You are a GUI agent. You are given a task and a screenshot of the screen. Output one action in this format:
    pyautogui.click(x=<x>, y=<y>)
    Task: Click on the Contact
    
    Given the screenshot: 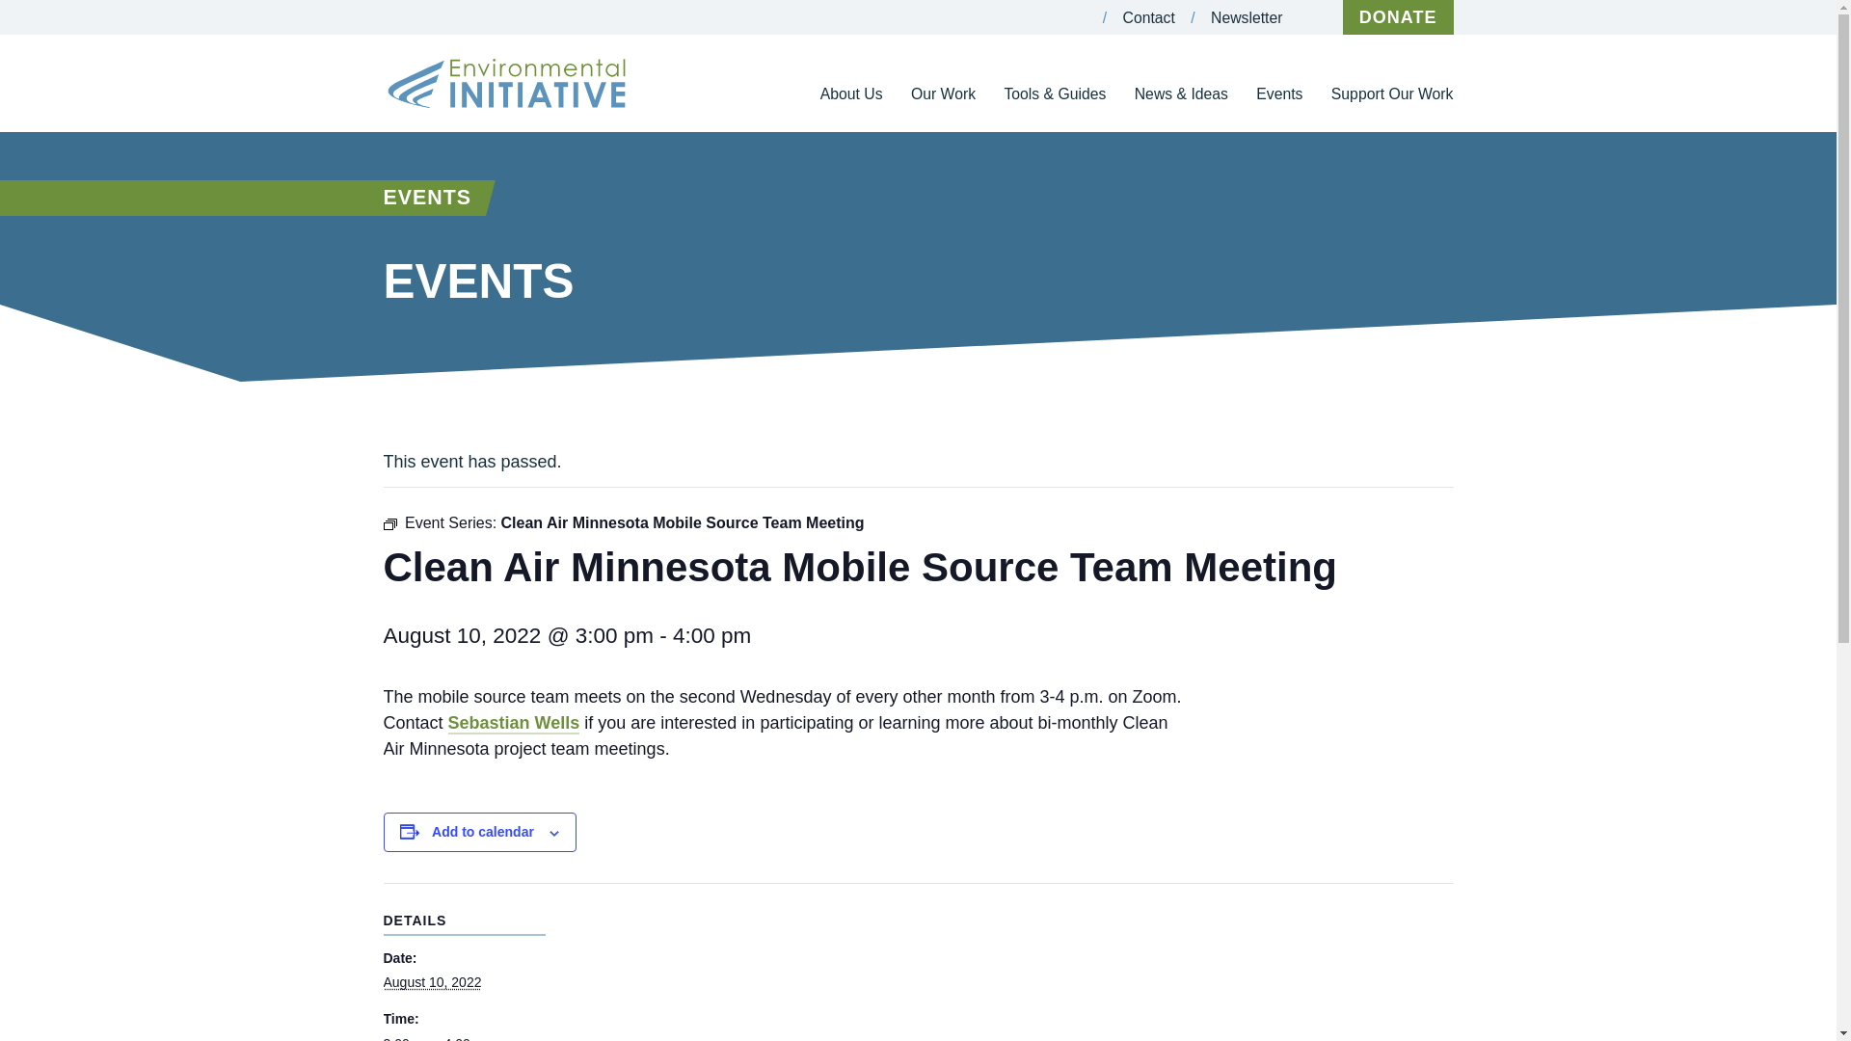 What is the action you would take?
    pyautogui.click(x=1149, y=17)
    